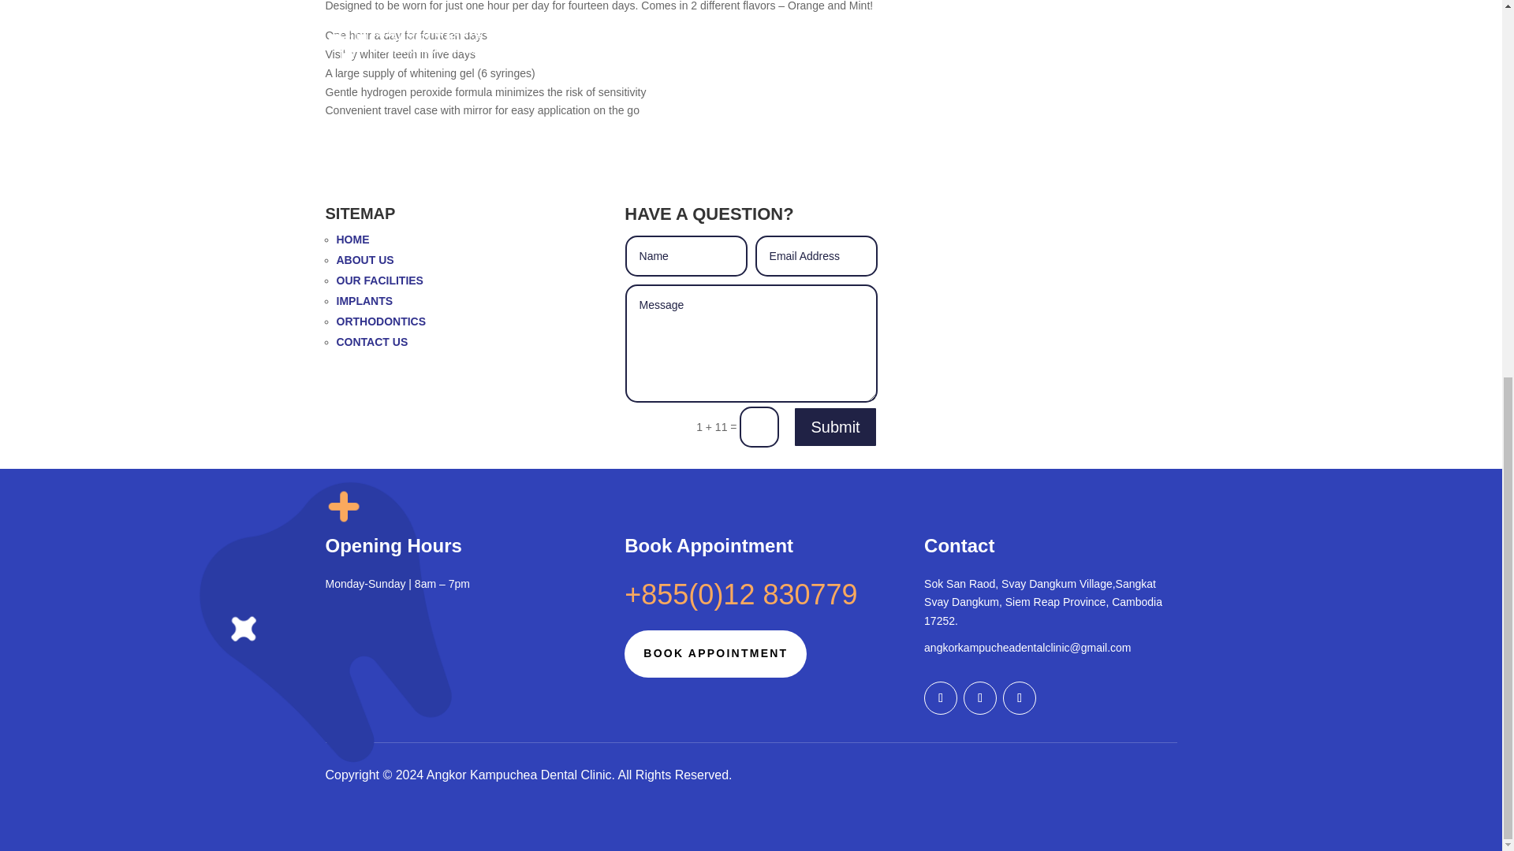  Describe the element at coordinates (378, 280) in the screenshot. I see `Our Dental Services` at that location.